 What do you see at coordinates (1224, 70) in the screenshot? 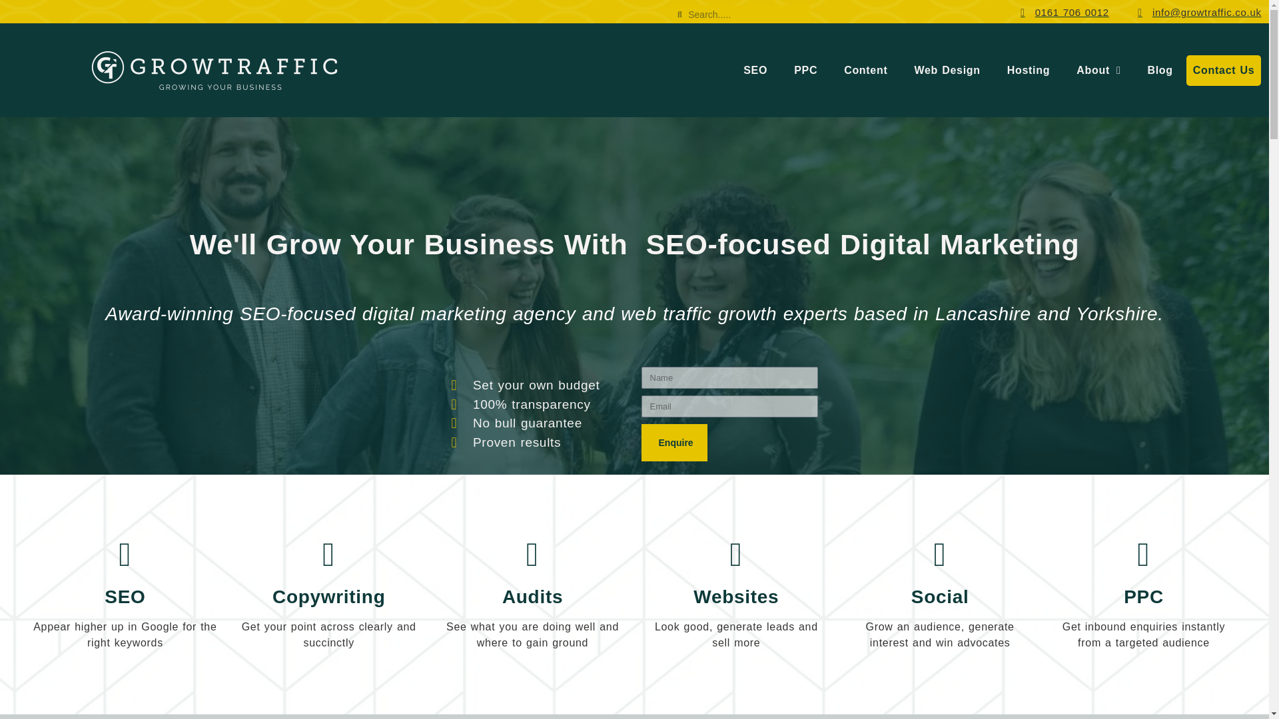
I see `Contact Us` at bounding box center [1224, 70].